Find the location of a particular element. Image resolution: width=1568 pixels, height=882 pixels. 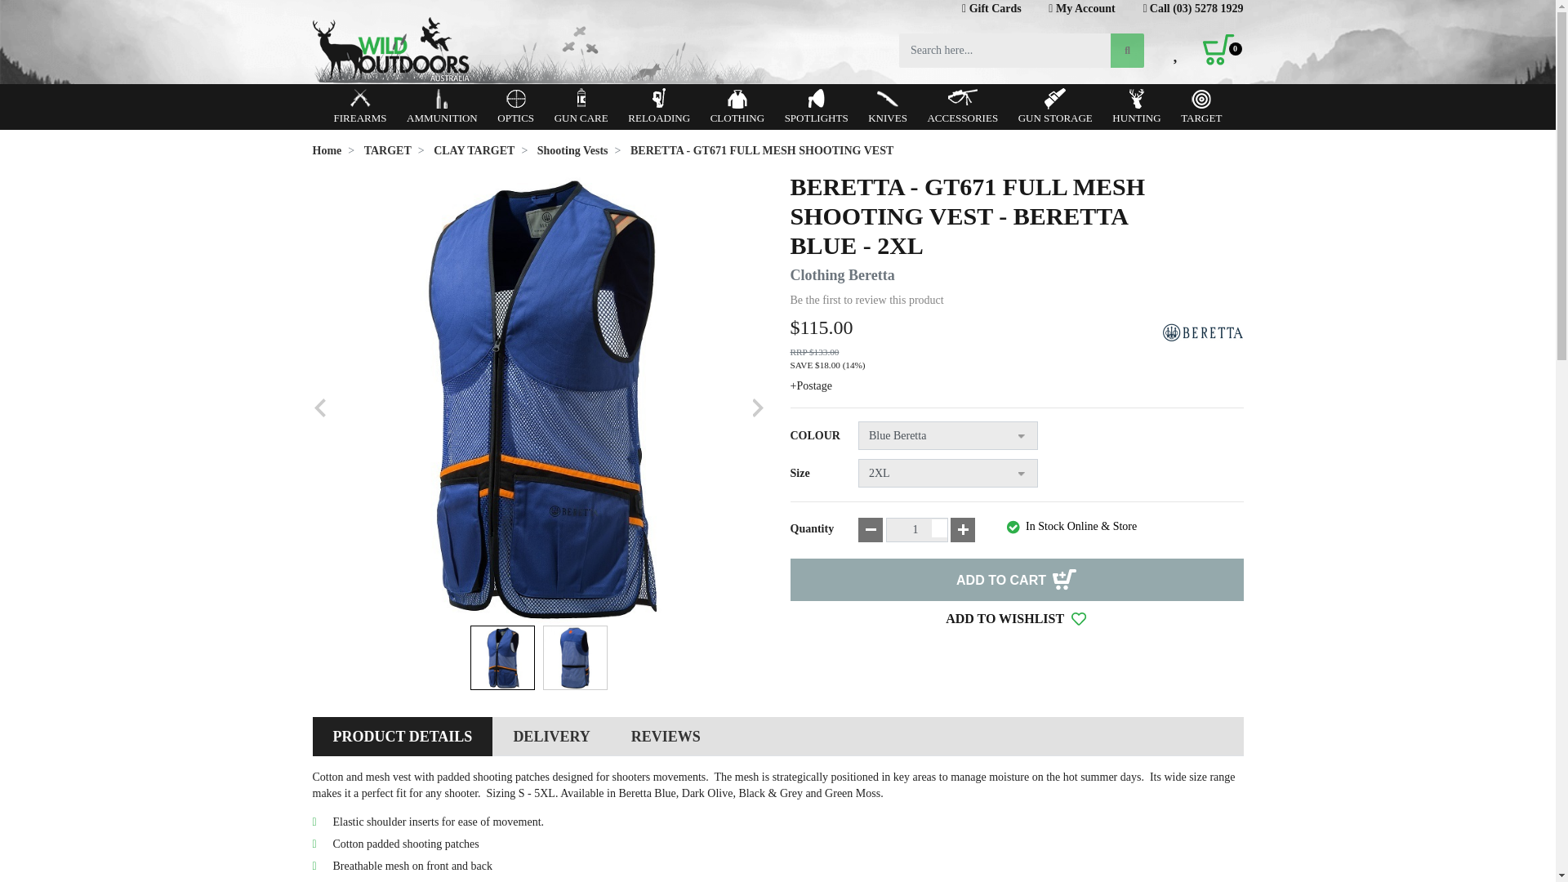

0 is located at coordinates (1223, 51).